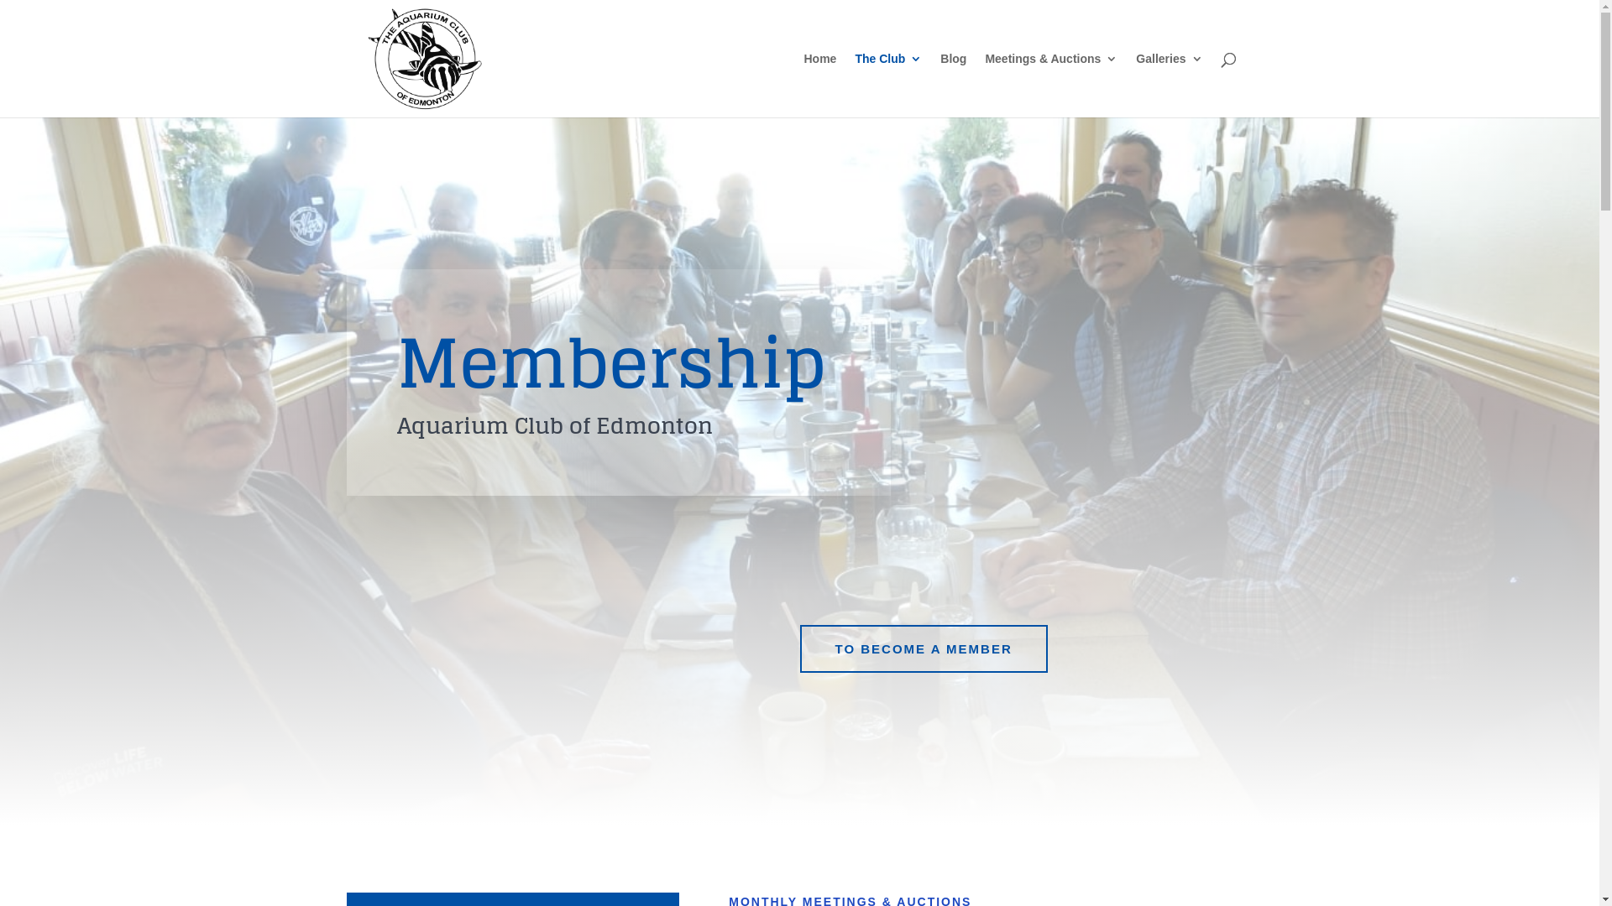 The image size is (1612, 906). Describe the element at coordinates (1051, 86) in the screenshot. I see `Meetings & Auctions` at that location.